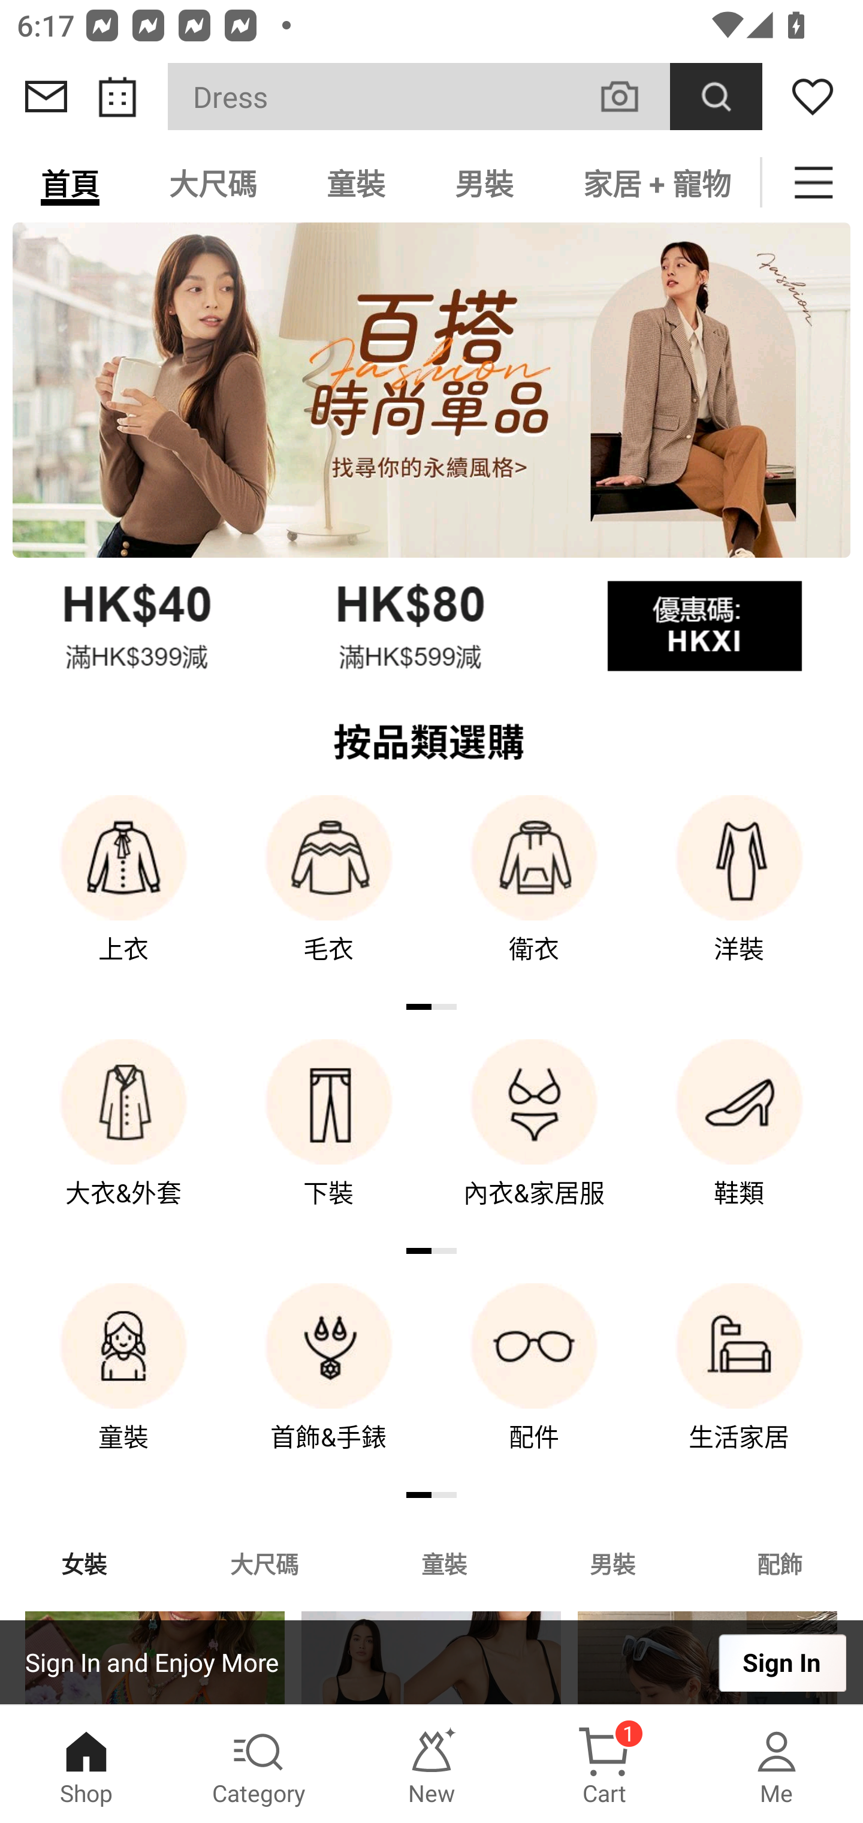 The image size is (863, 1823). I want to click on 男裝, so click(612, 1563).